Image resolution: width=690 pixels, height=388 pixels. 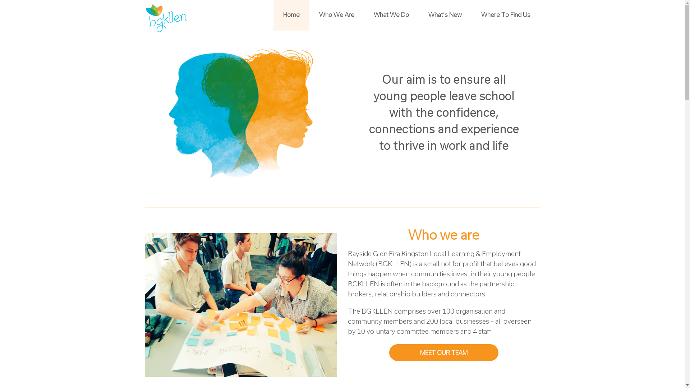 I want to click on Who We Are, so click(x=336, y=15).